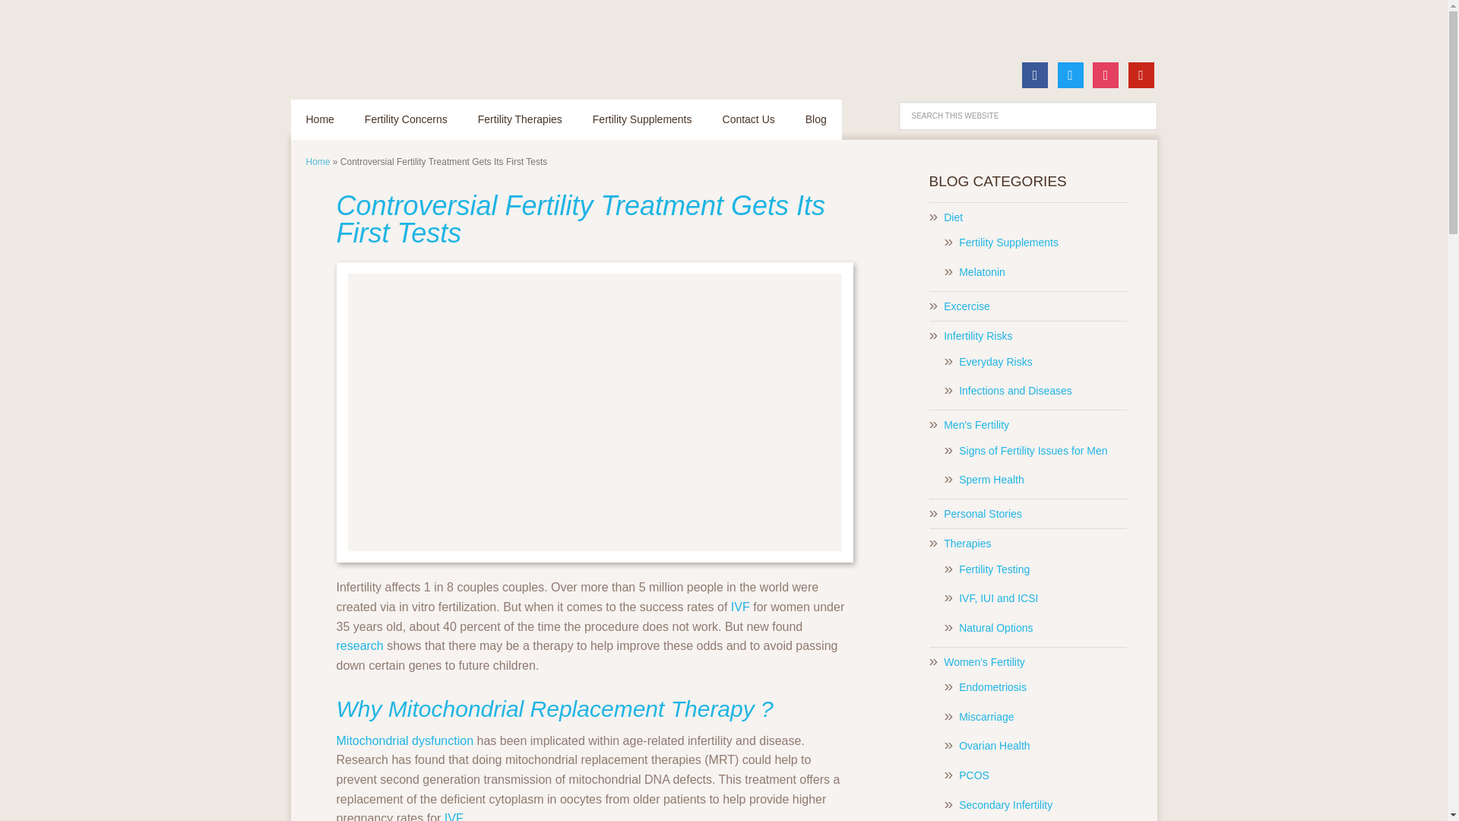 This screenshot has width=1459, height=821. What do you see at coordinates (1035, 73) in the screenshot?
I see `Facebook` at bounding box center [1035, 73].